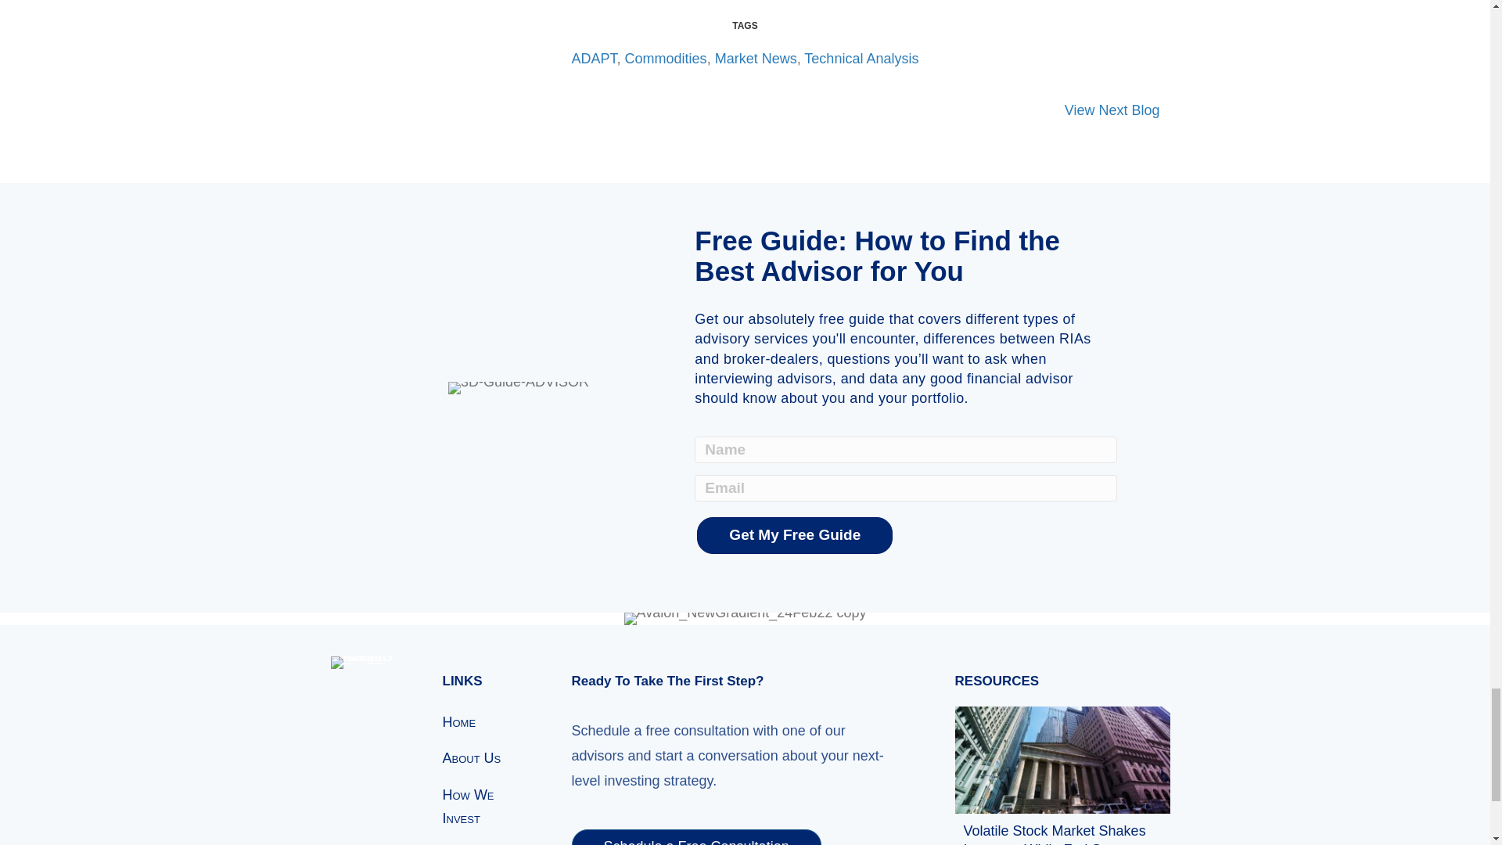 This screenshot has width=1502, height=845. Describe the element at coordinates (488, 756) in the screenshot. I see `About Us` at that location.